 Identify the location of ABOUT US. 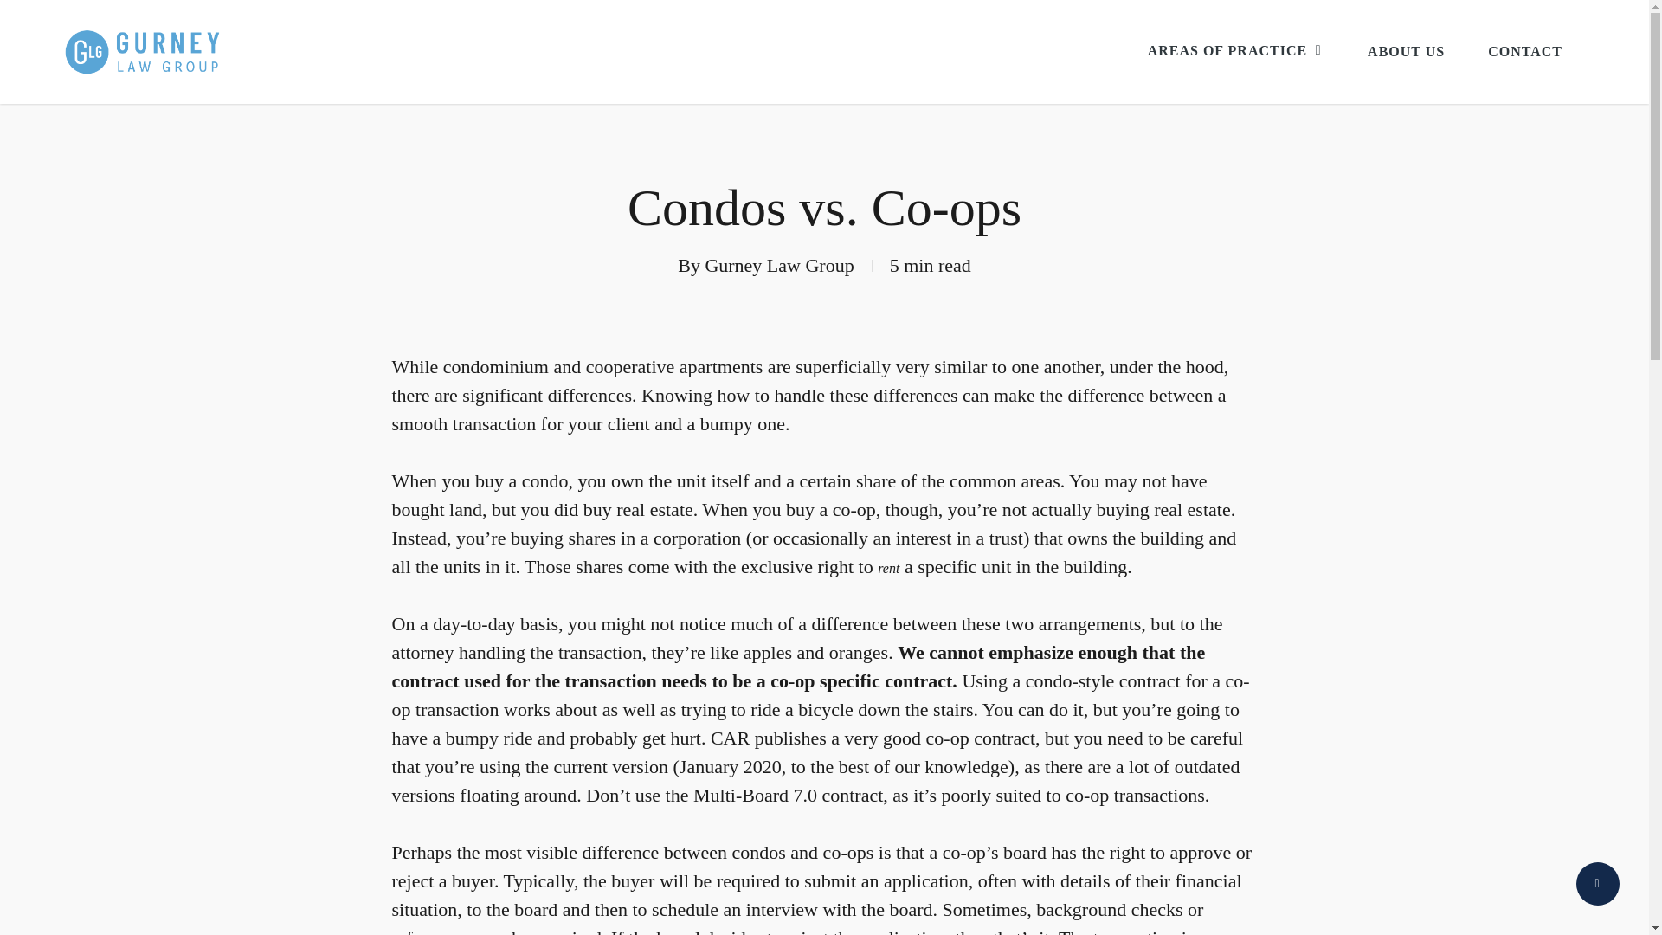
(1406, 51).